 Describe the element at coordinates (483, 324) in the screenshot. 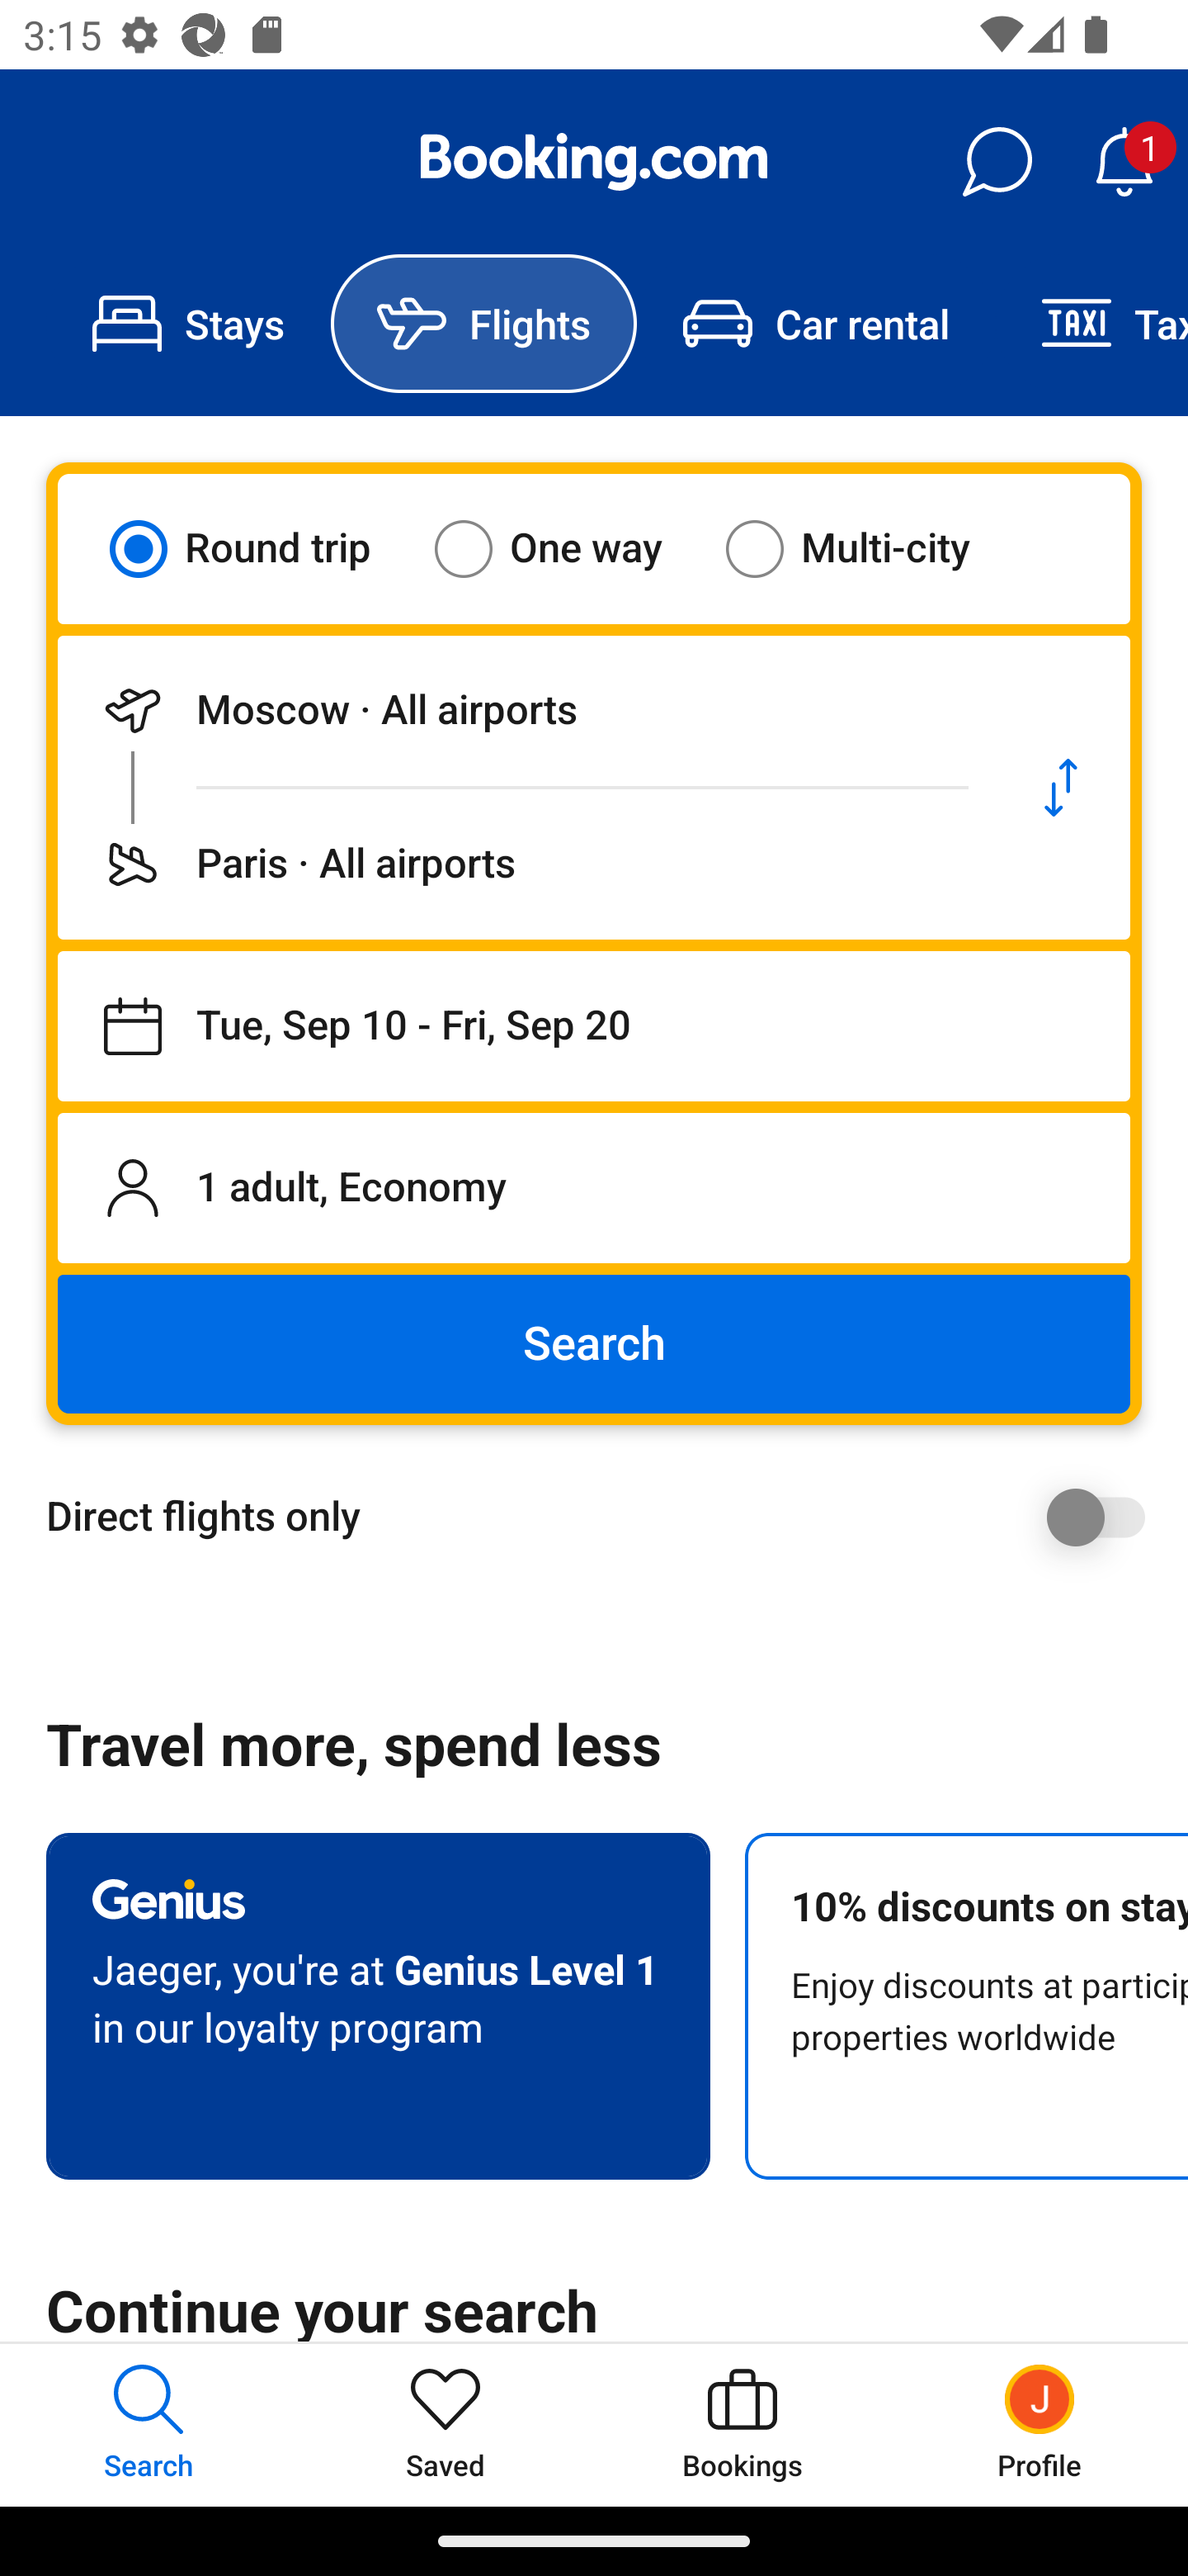

I see `Flights` at that location.